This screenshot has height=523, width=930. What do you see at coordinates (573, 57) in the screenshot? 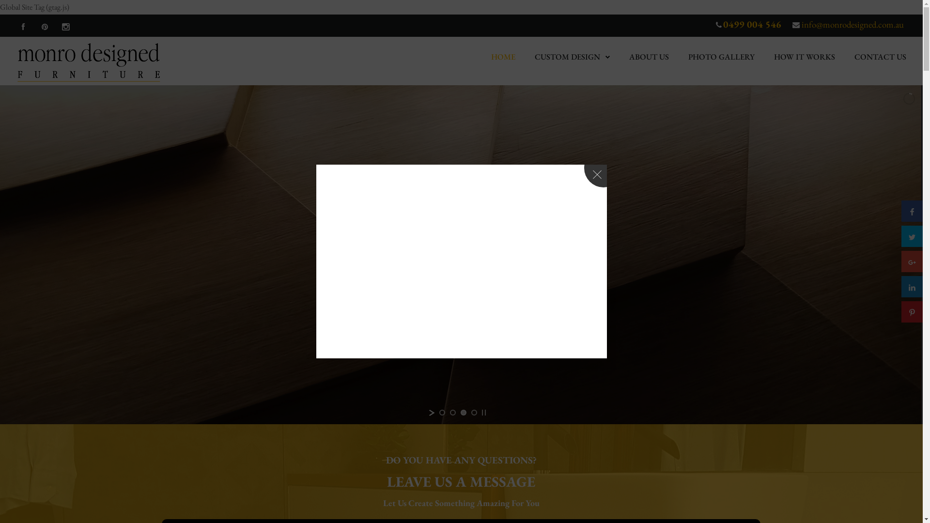
I see `CUSTOM DESIGN` at bounding box center [573, 57].